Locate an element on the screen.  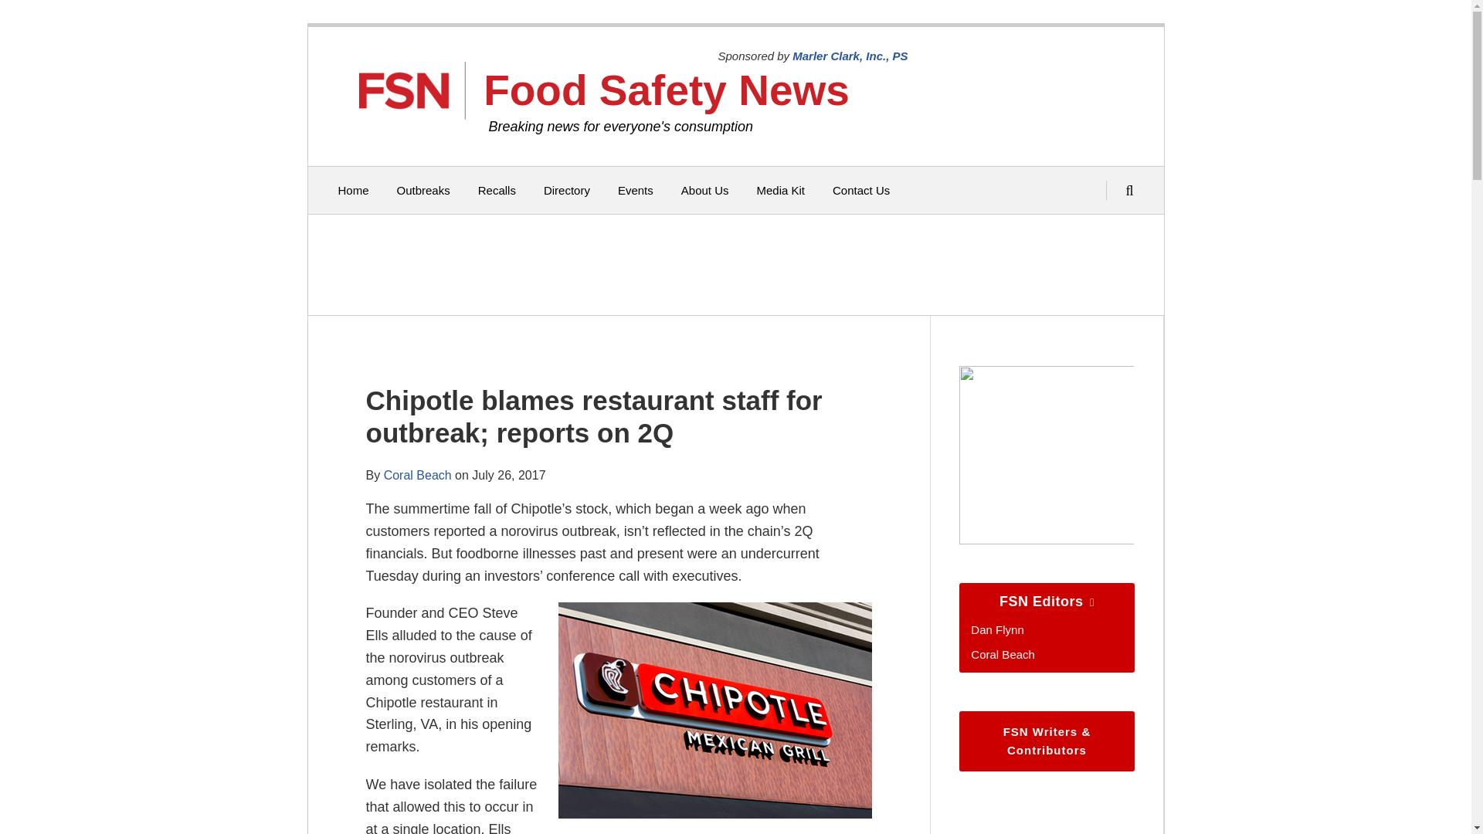
Events is located at coordinates (636, 191).